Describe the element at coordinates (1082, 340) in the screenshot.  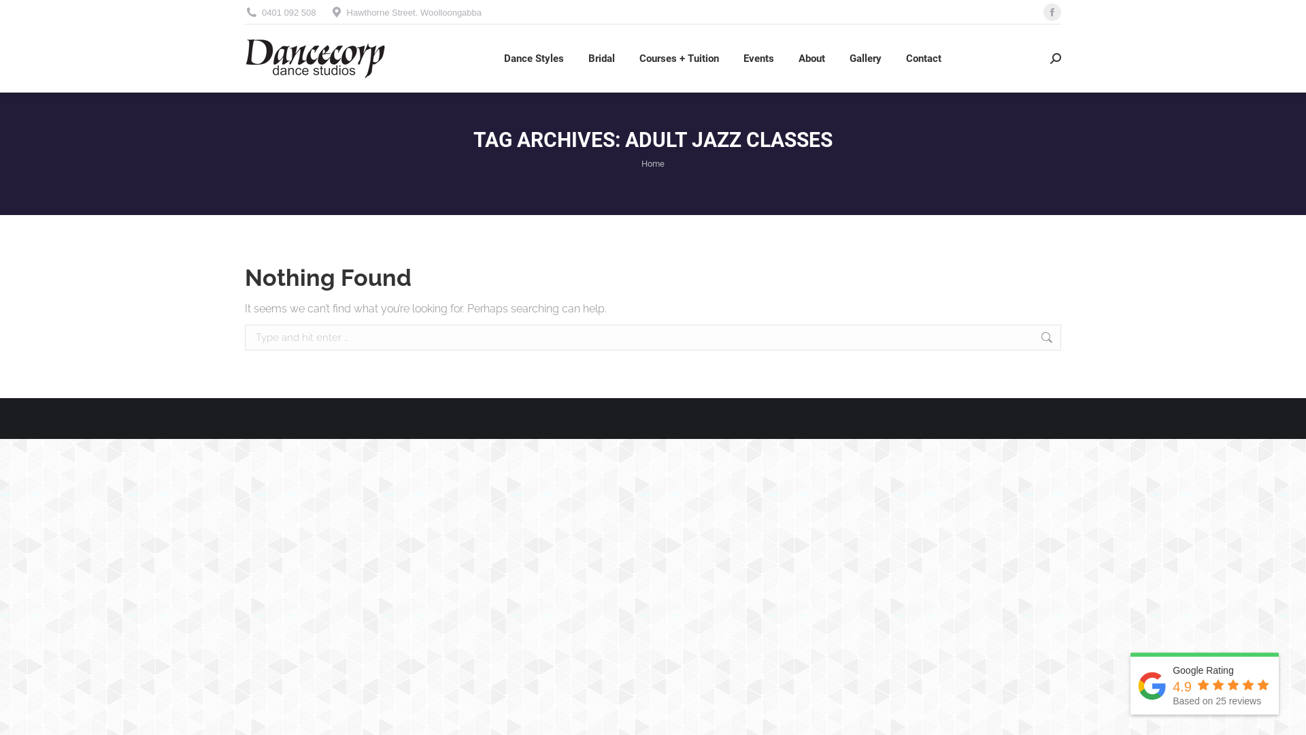
I see `Go!` at that location.